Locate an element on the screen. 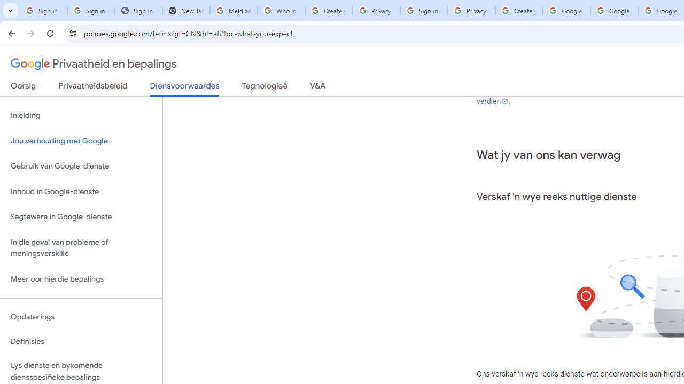 The height and width of the screenshot is (384, 684). Inleiding is located at coordinates (81, 115).